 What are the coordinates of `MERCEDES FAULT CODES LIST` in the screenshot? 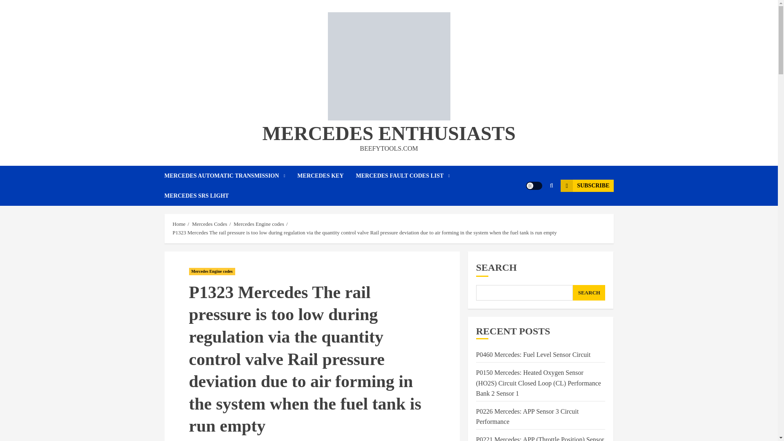 It's located at (409, 176).